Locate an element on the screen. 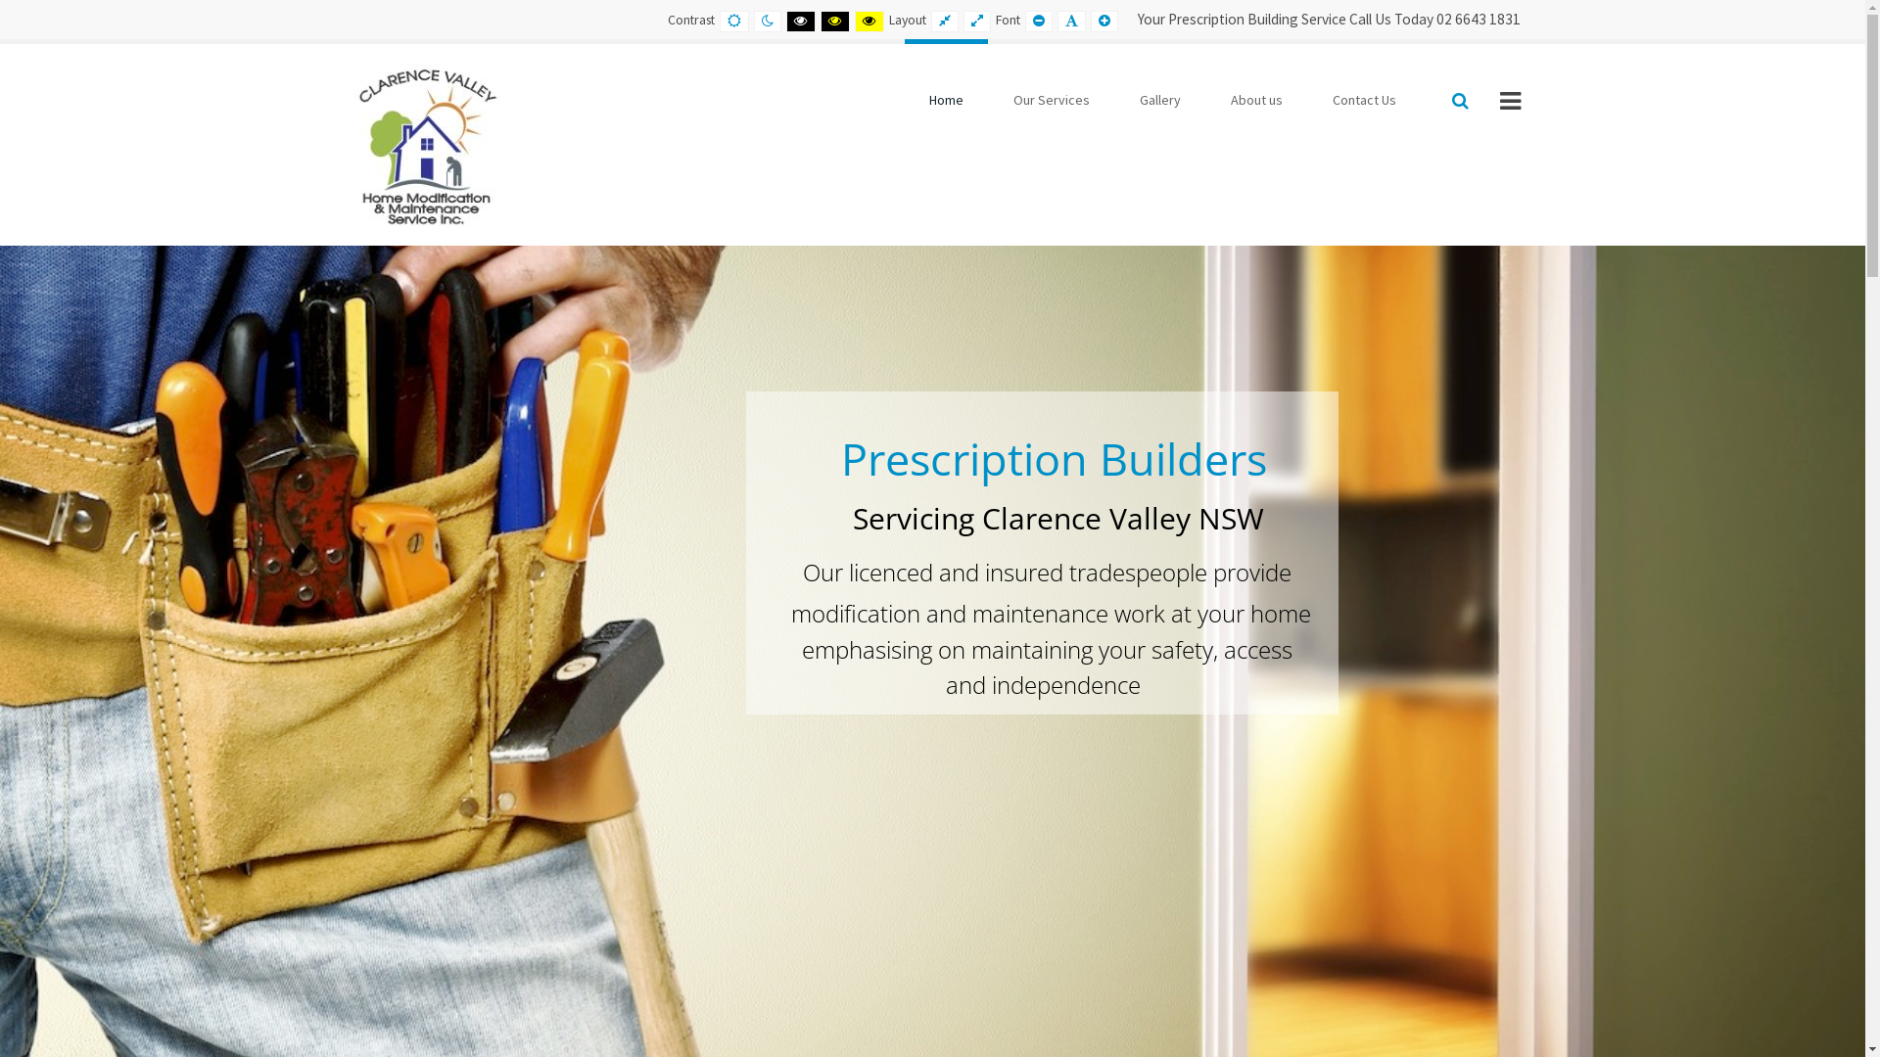  Yellow and Black contrast is located at coordinates (869, 22).